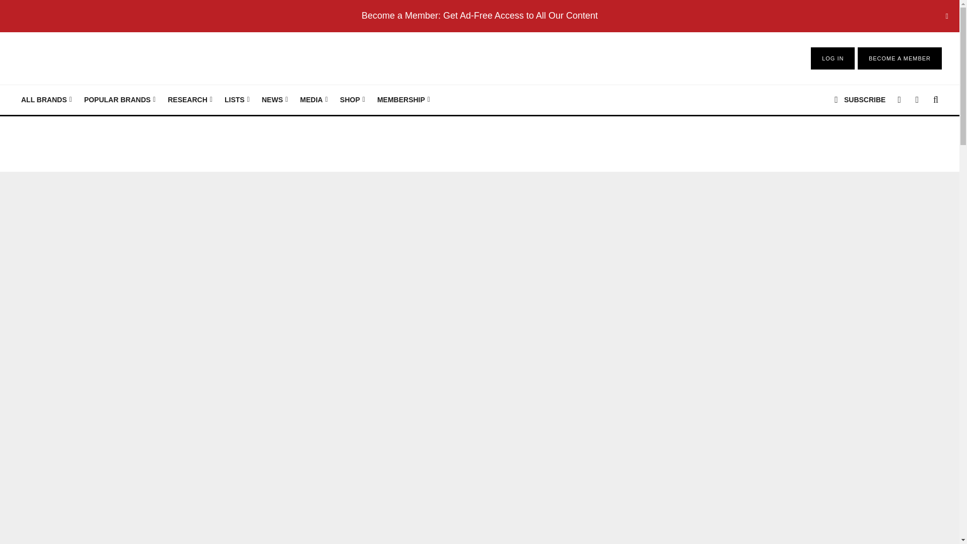  Describe the element at coordinates (900, 58) in the screenshot. I see `BECOME A MEMBER` at that location.